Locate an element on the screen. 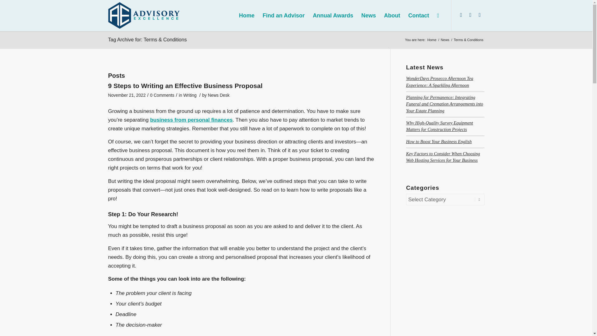  News is located at coordinates (445, 40).